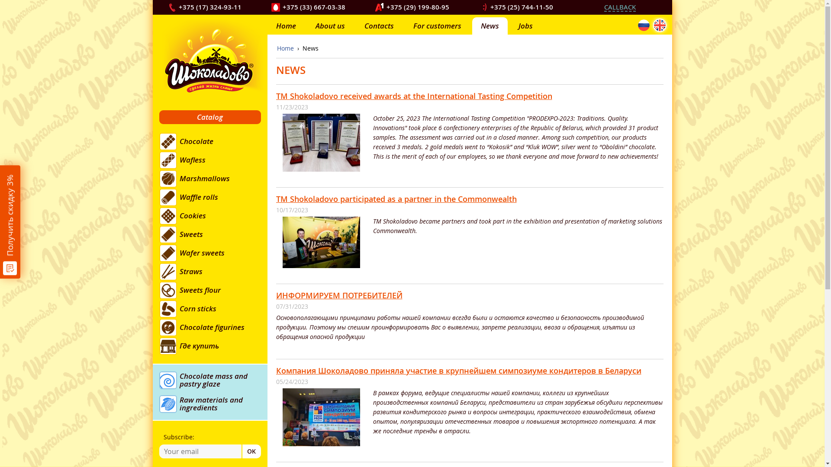 Image resolution: width=831 pixels, height=467 pixels. Describe the element at coordinates (210, 7) in the screenshot. I see `+375 (17) 324-93-11` at that location.